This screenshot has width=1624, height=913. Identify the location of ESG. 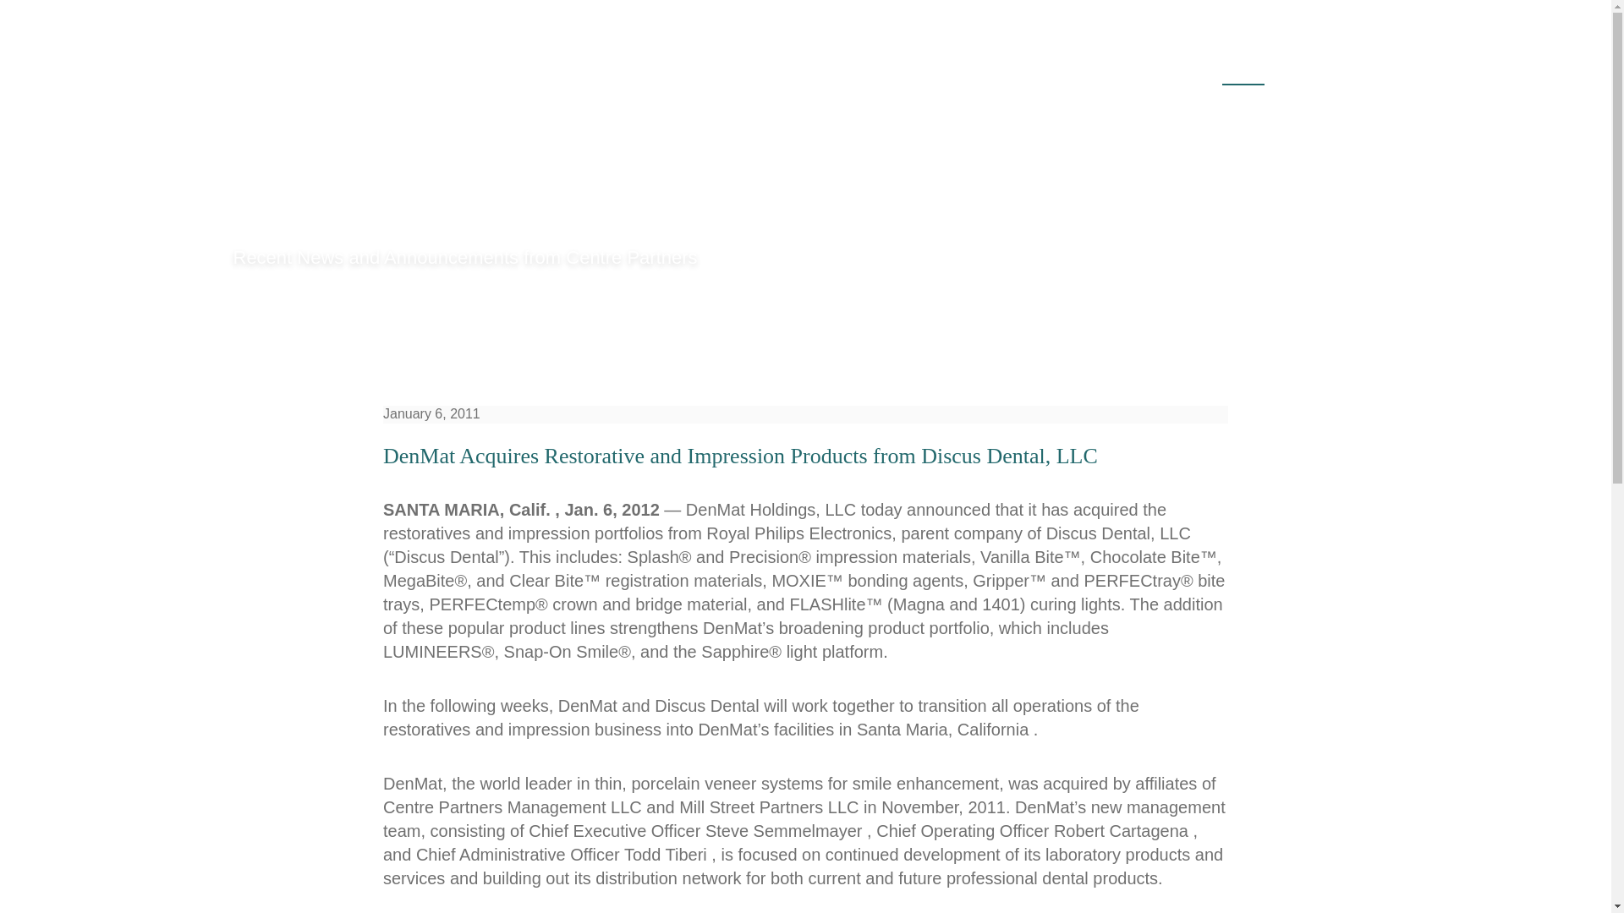
(1167, 68).